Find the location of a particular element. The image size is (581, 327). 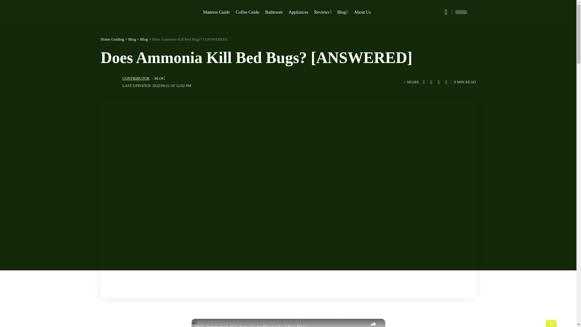

Go to the Blog Category archives. is located at coordinates (143, 39).